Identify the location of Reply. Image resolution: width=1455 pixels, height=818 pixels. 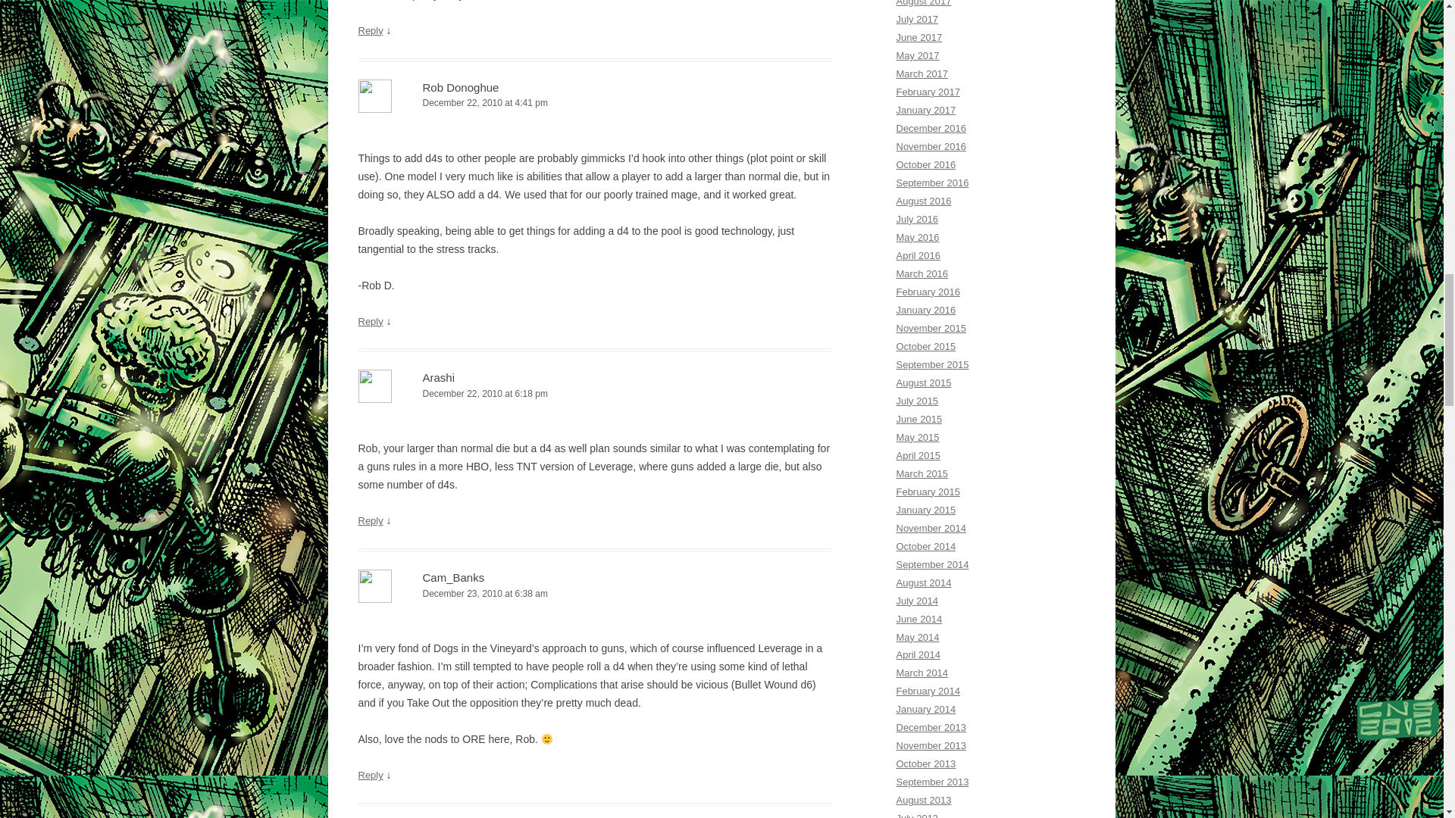
(370, 320).